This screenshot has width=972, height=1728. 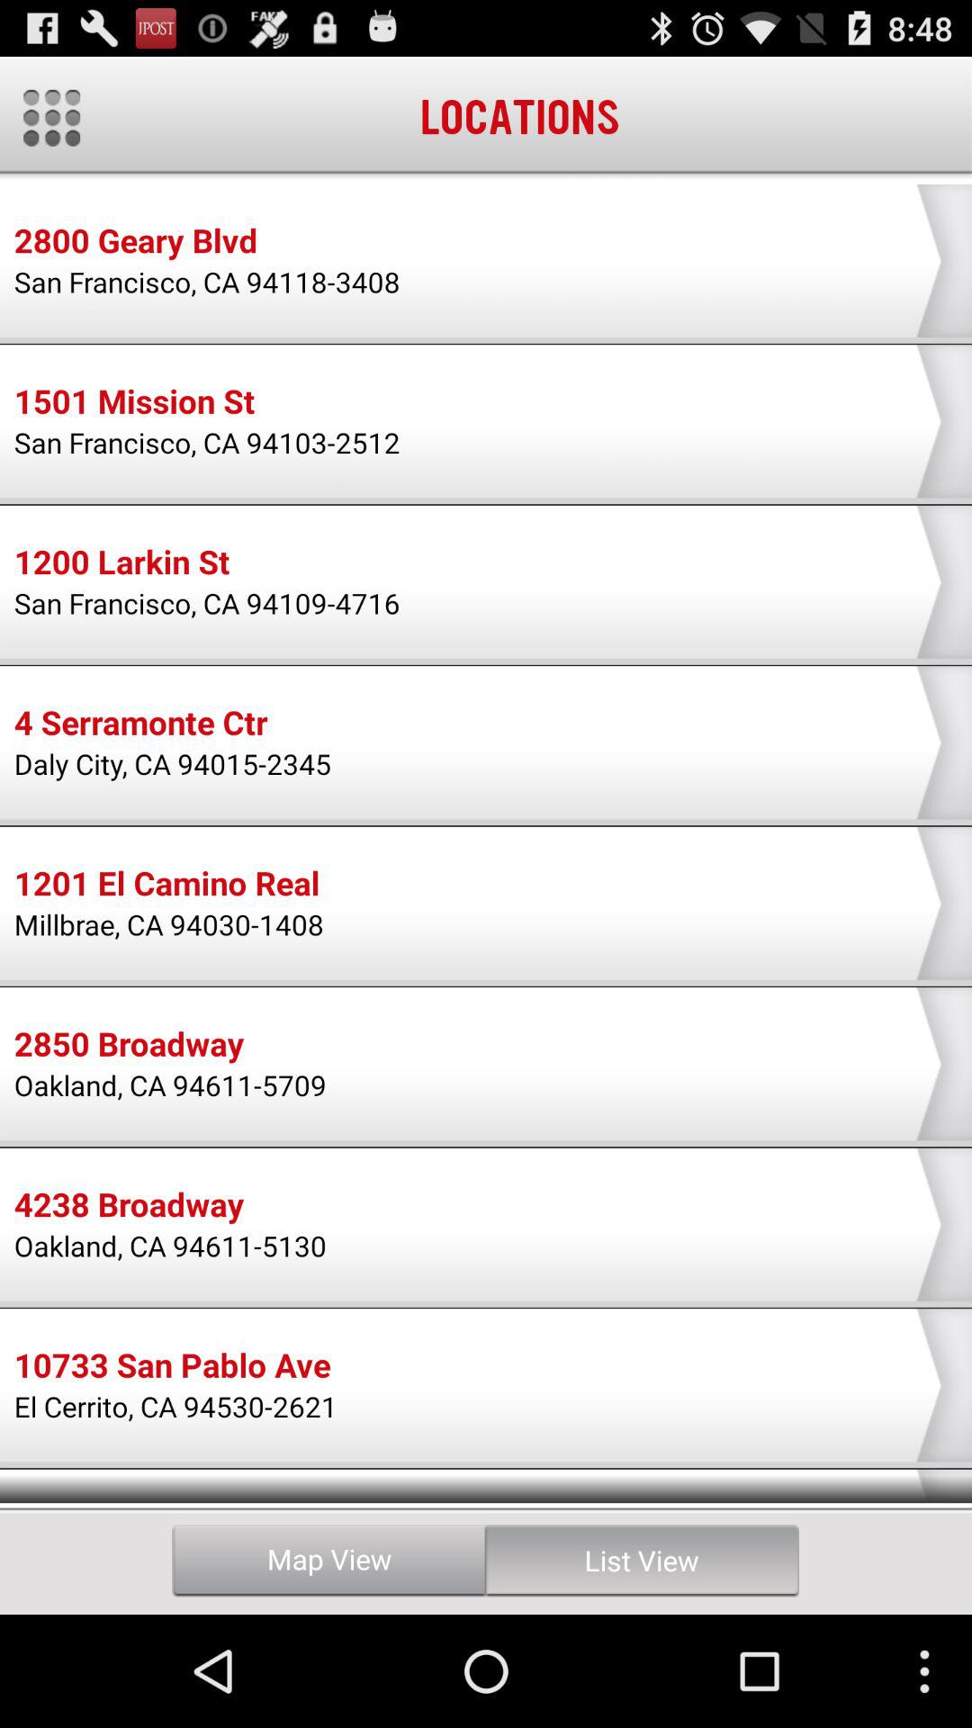 What do you see at coordinates (52, 117) in the screenshot?
I see `press the app to the left of the locations item` at bounding box center [52, 117].